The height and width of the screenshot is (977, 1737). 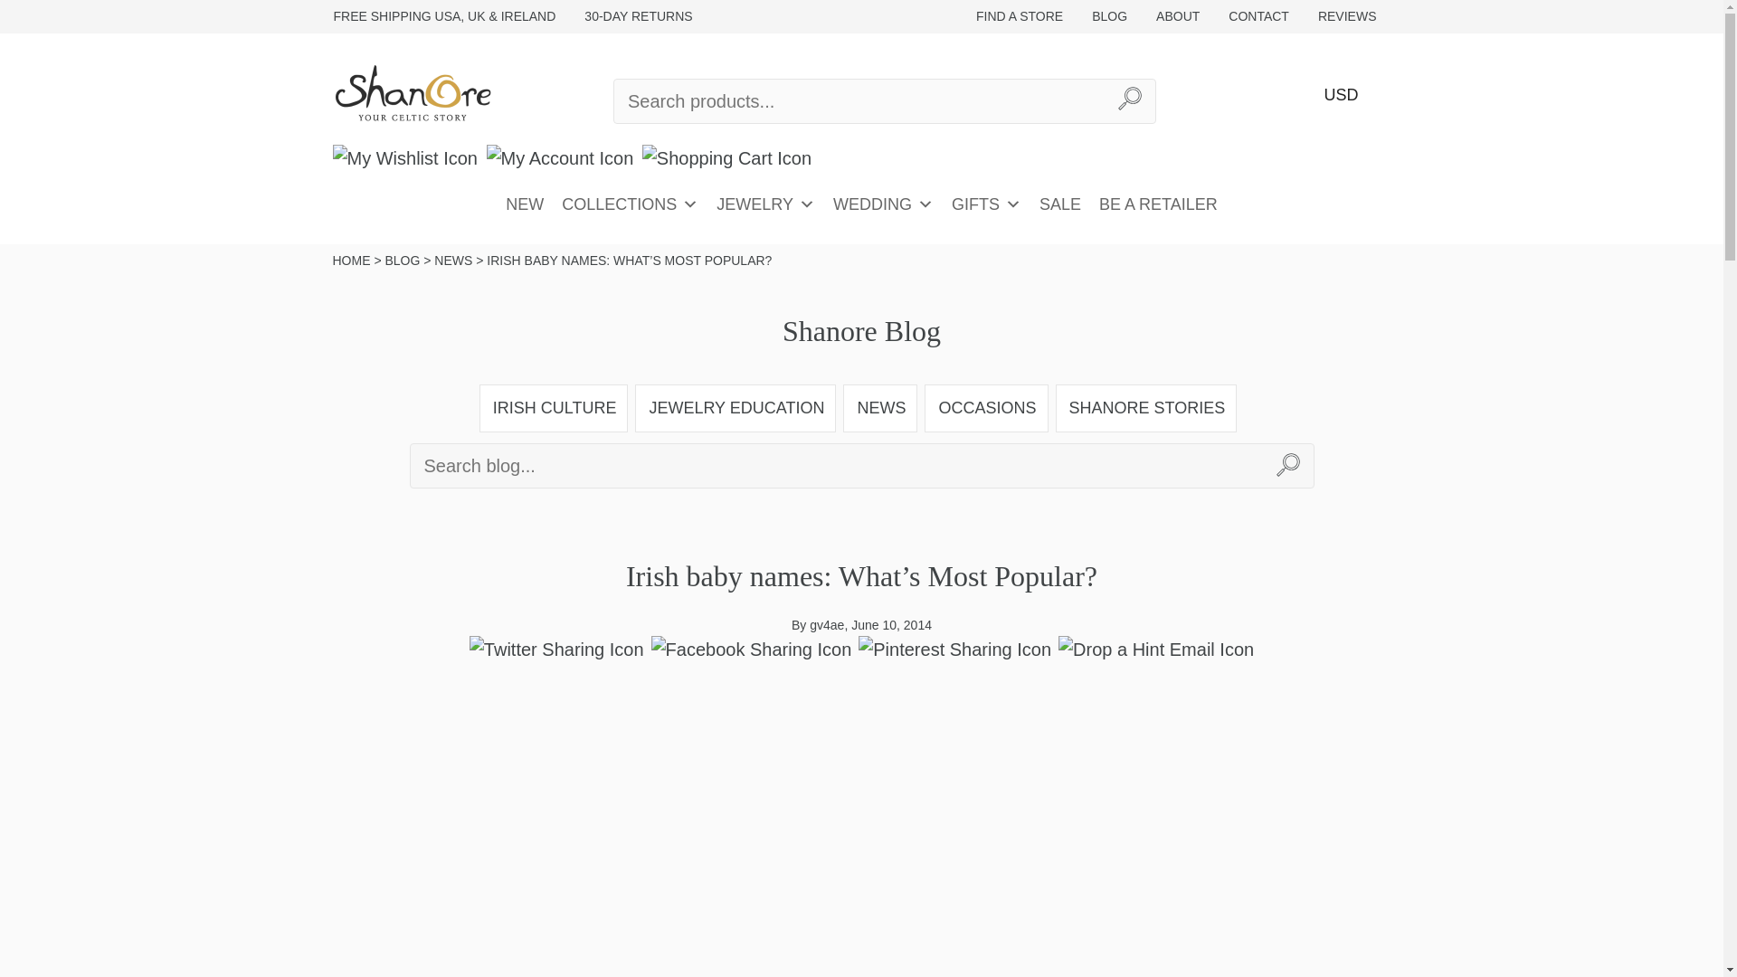 I want to click on NEW, so click(x=525, y=204).